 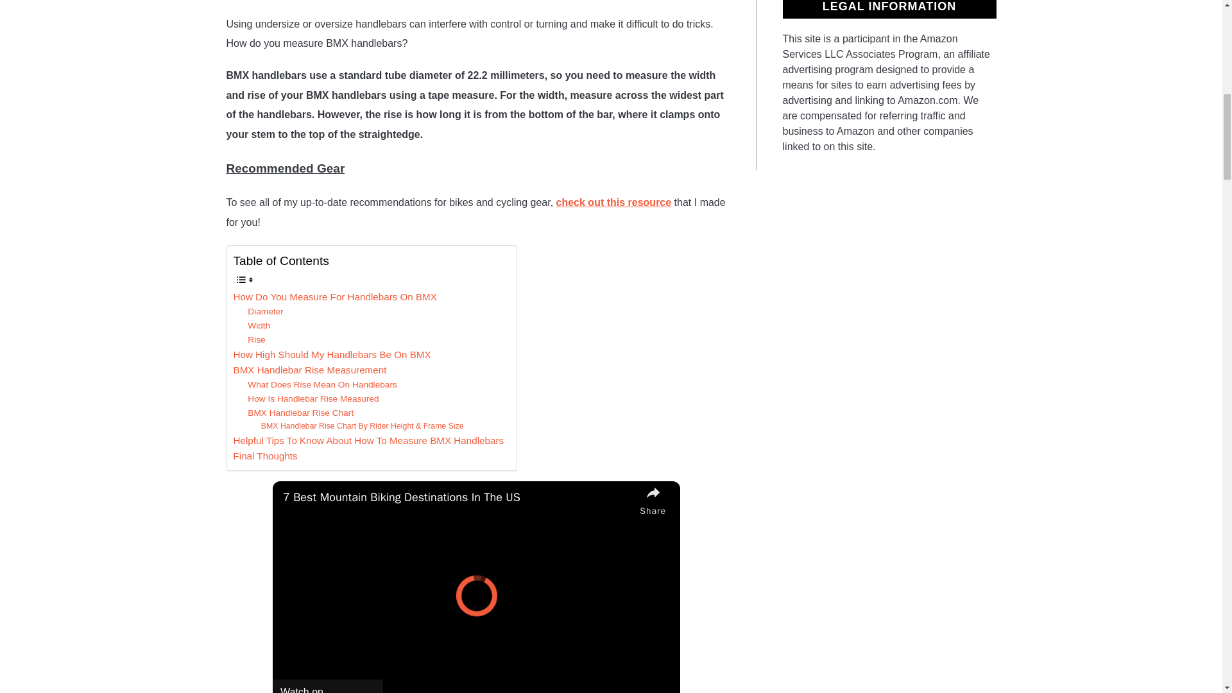 What do you see at coordinates (458, 498) in the screenshot?
I see `7 Best Mountain Biking Destinations In The US` at bounding box center [458, 498].